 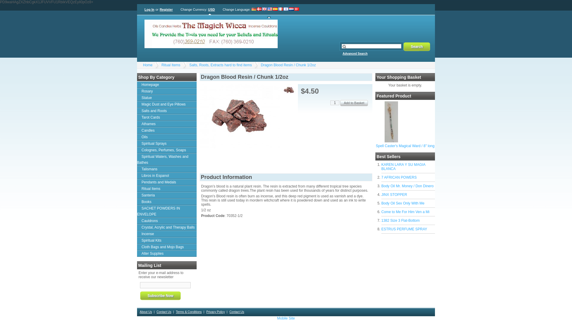 I want to click on Rosary, so click(x=167, y=91).